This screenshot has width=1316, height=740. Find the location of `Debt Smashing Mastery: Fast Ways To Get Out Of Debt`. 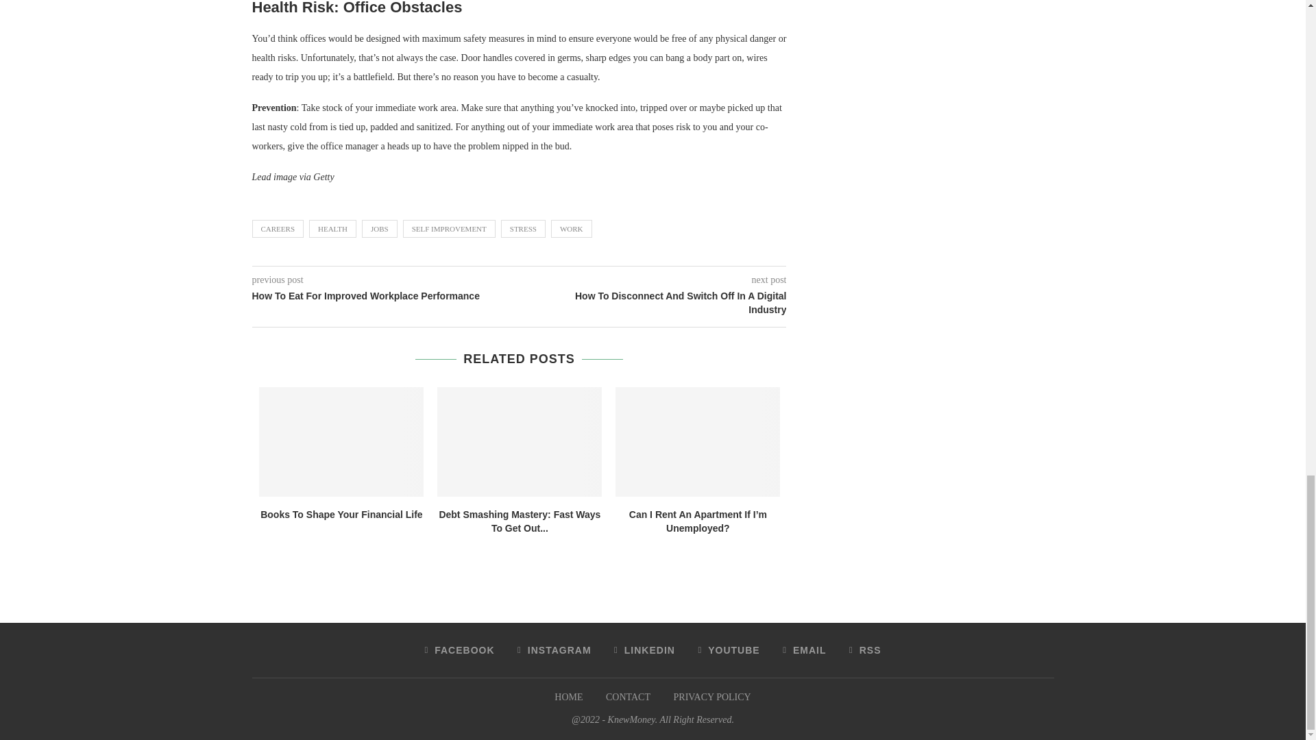

Debt Smashing Mastery: Fast Ways To Get Out Of Debt is located at coordinates (519, 441).